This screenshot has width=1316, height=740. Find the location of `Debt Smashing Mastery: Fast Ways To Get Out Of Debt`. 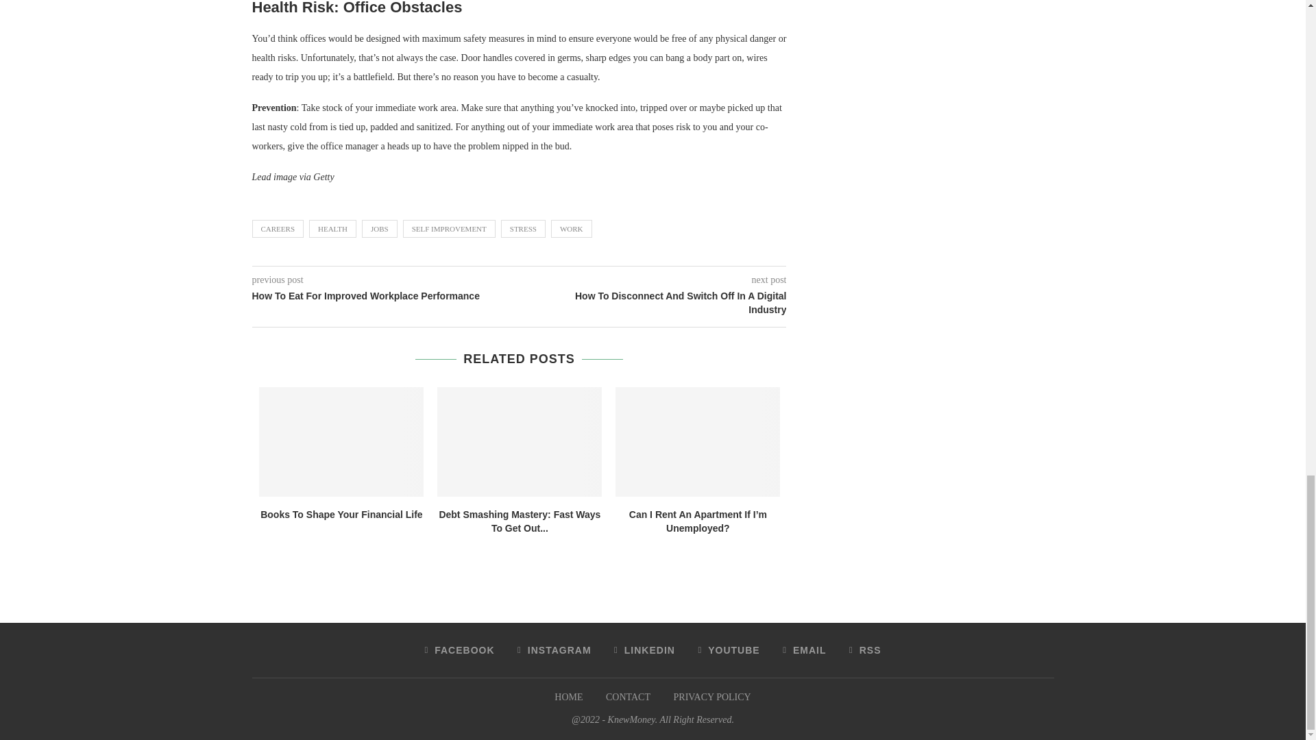

Debt Smashing Mastery: Fast Ways To Get Out Of Debt is located at coordinates (519, 441).